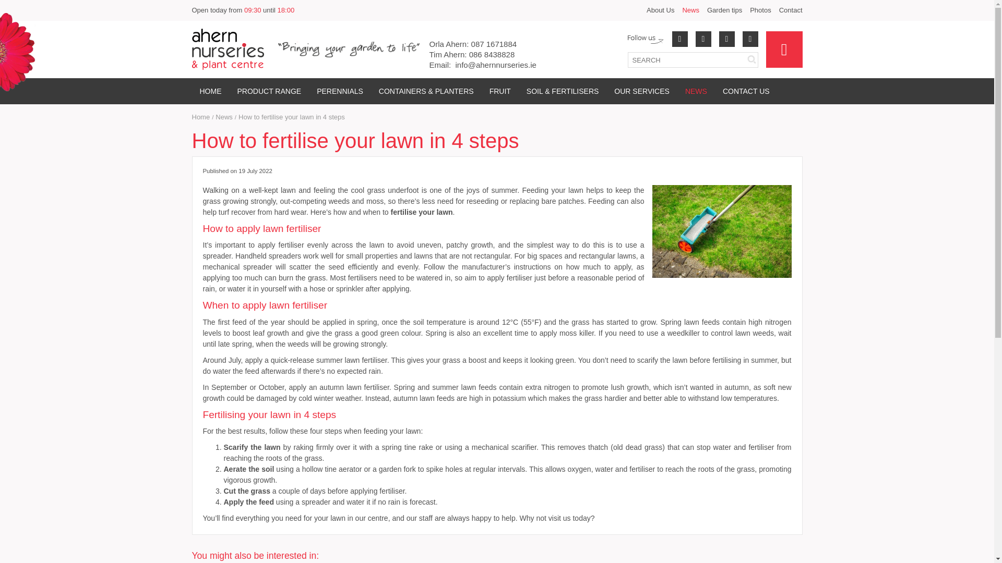 The height and width of the screenshot is (563, 1002). What do you see at coordinates (201, 117) in the screenshot?
I see `Home` at bounding box center [201, 117].